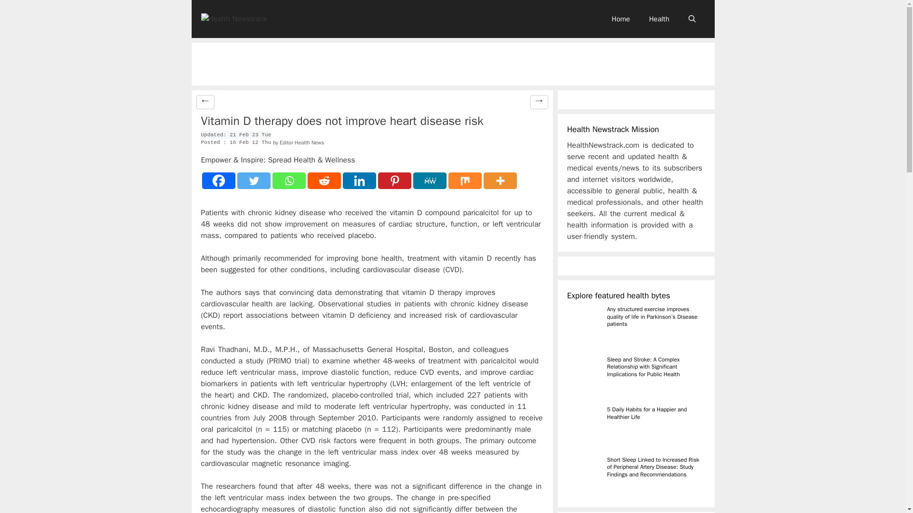 This screenshot has height=513, width=913. I want to click on Whatsapp, so click(288, 180).